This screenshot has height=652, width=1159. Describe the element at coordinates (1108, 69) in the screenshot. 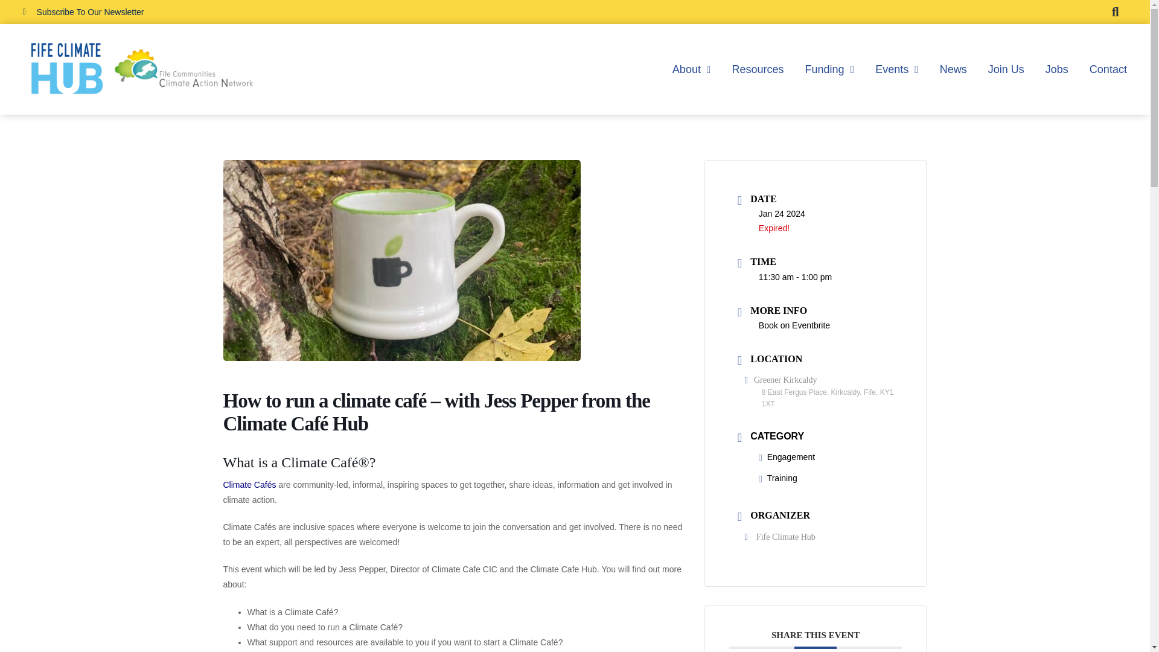

I see `Contact` at that location.